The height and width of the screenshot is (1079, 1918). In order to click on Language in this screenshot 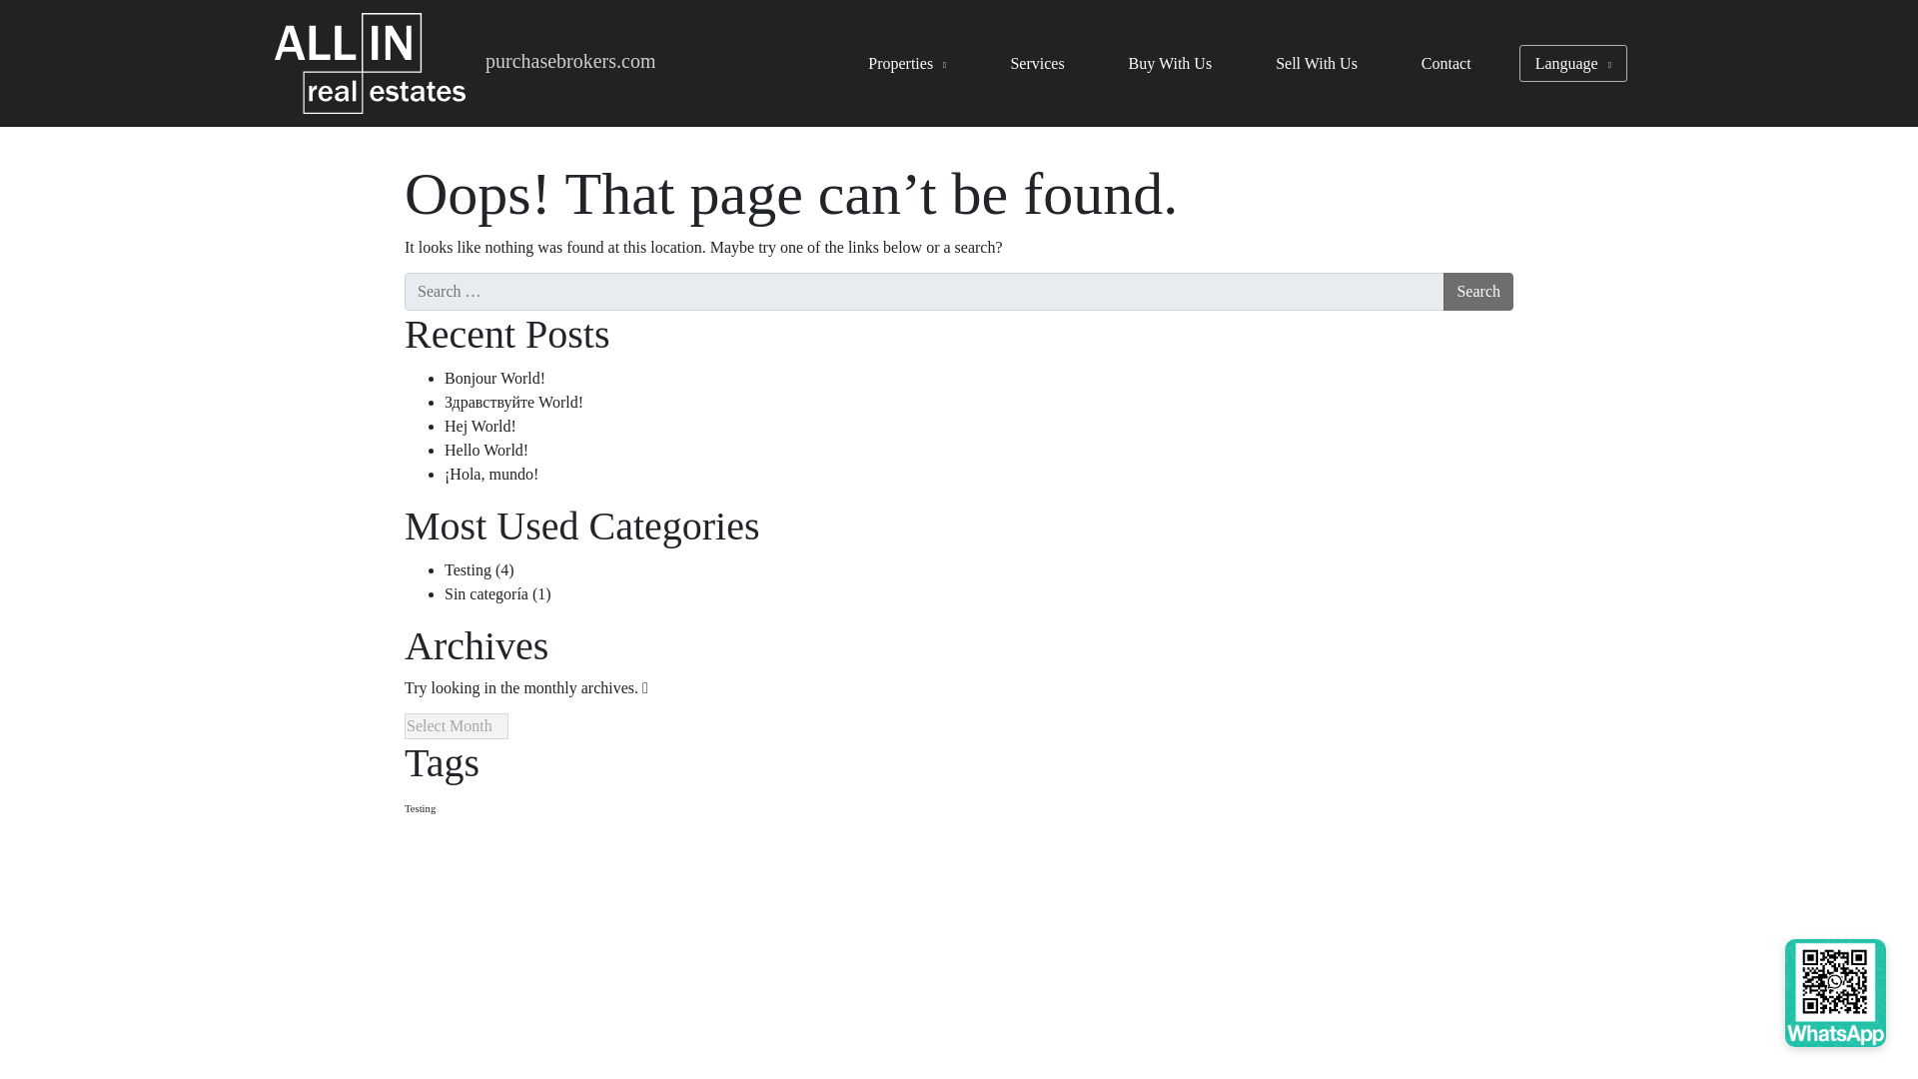, I will do `click(1572, 64)`.